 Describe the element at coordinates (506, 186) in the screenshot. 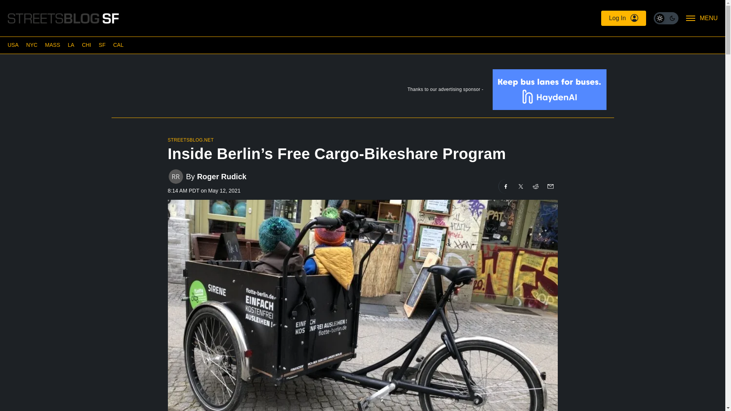

I see `Share on Facebook` at that location.